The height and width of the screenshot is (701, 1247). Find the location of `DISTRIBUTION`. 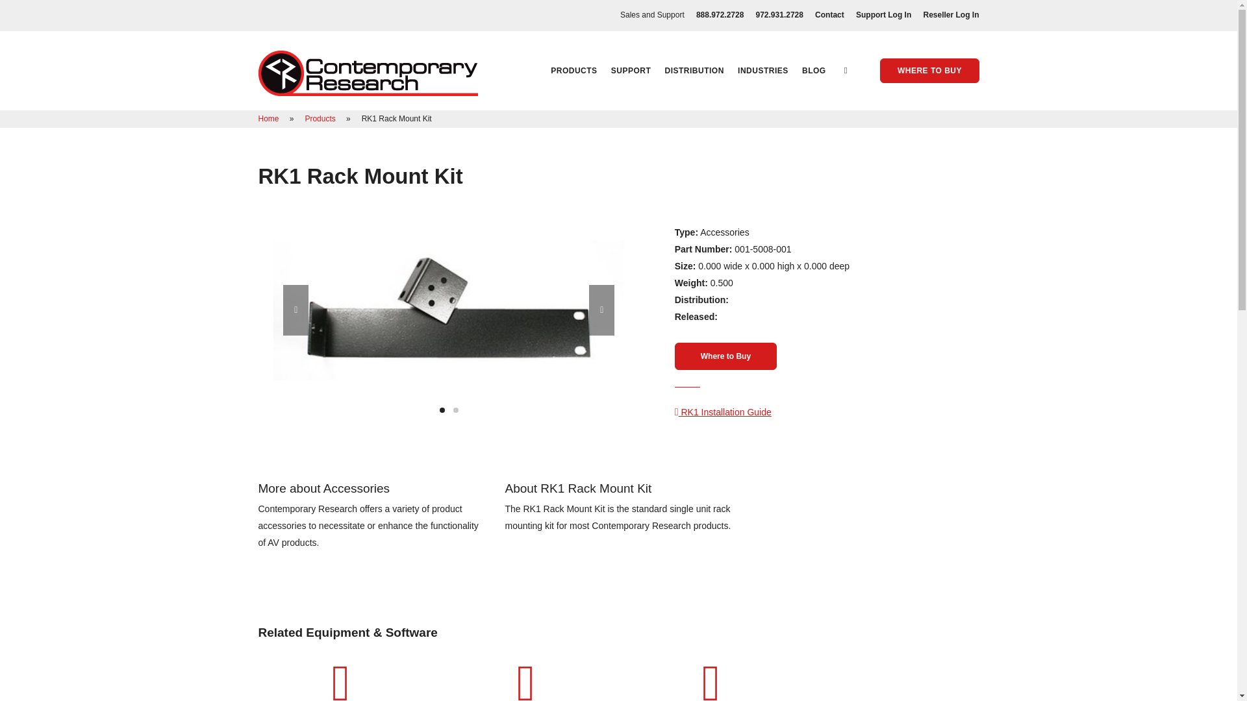

DISTRIBUTION is located at coordinates (694, 70).